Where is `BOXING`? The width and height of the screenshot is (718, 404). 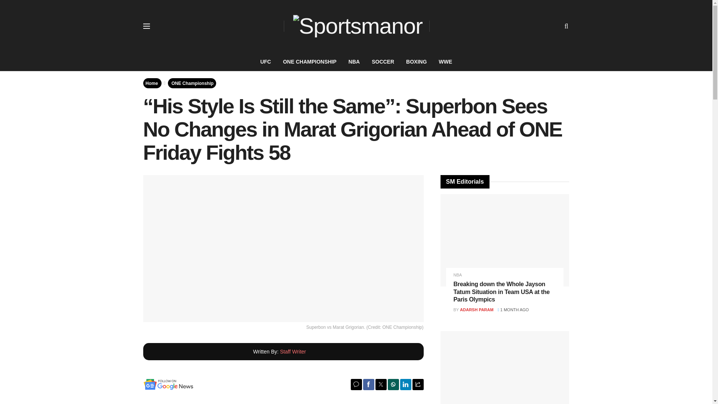
BOXING is located at coordinates (416, 62).